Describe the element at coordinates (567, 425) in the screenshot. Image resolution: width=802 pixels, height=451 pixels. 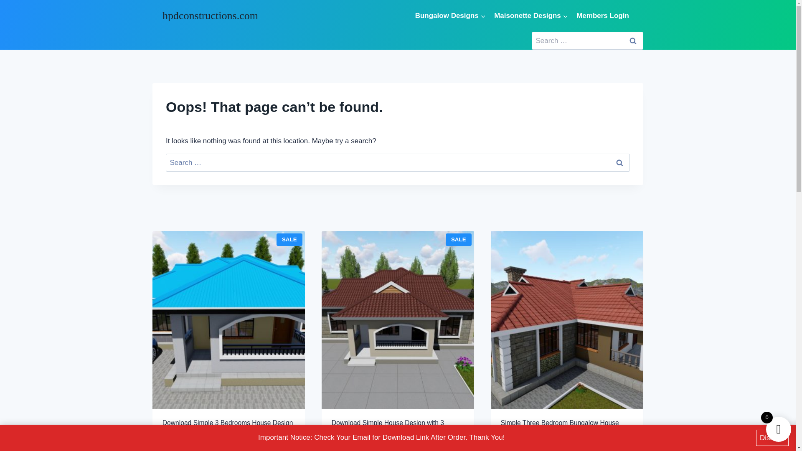
I see `Simple Three Bedroom Bungalow House Design` at that location.